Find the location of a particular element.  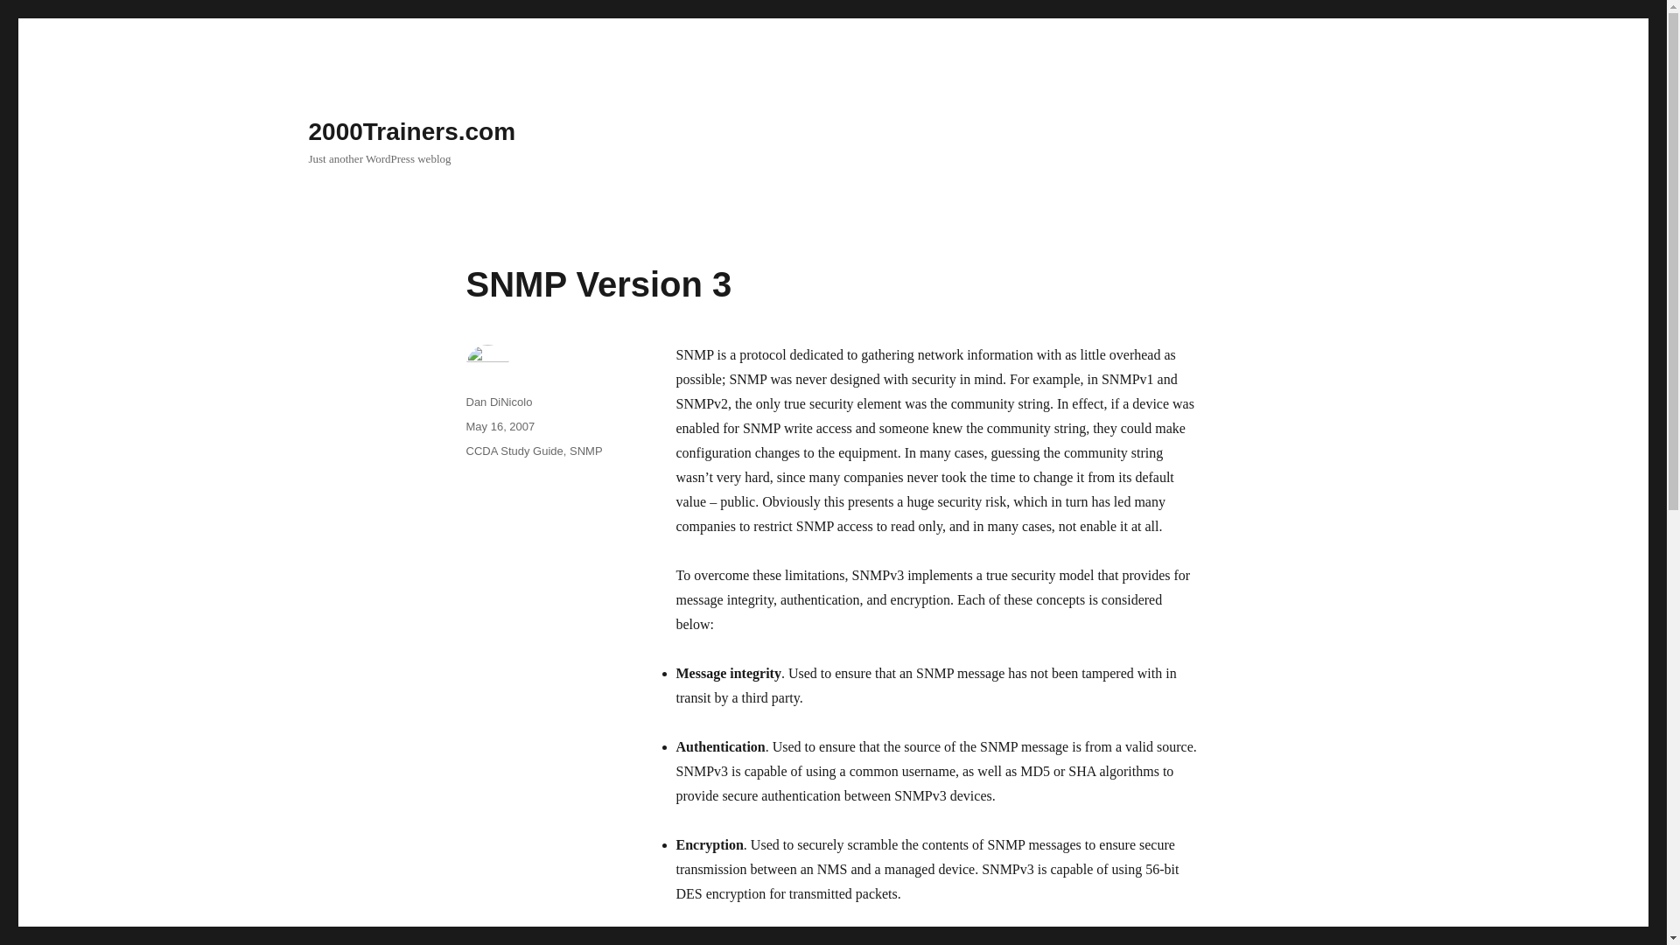

SNMP is located at coordinates (586, 450).